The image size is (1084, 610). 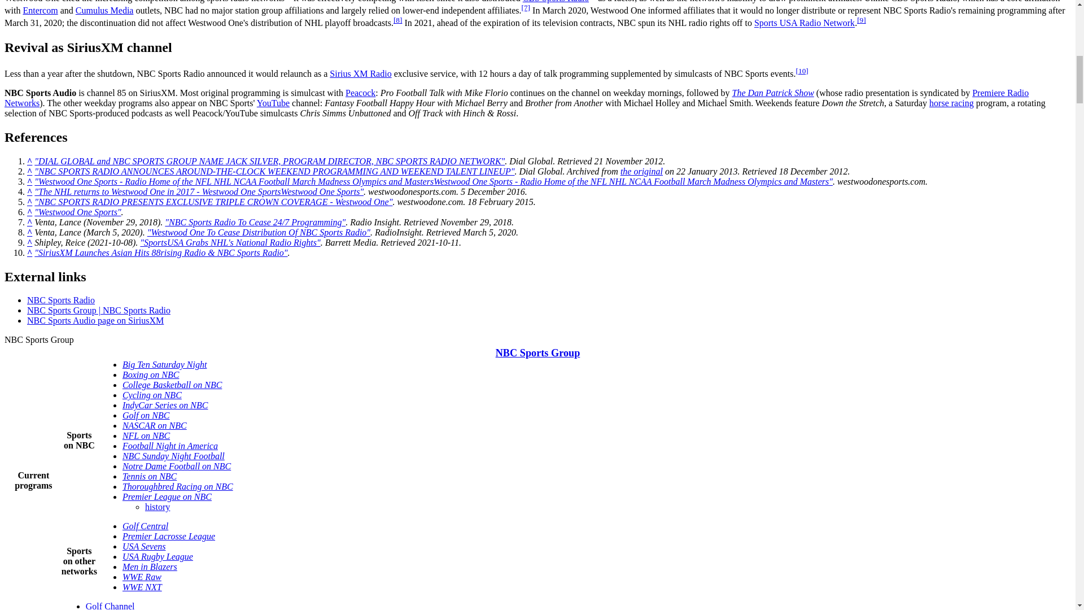 I want to click on Cumulus Media, so click(x=104, y=10).